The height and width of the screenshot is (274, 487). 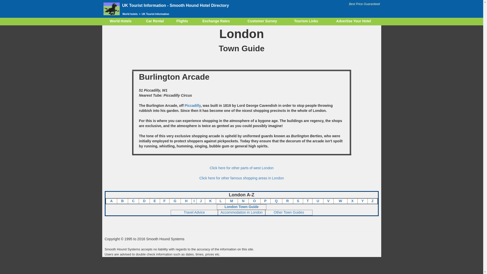 What do you see at coordinates (241, 168) in the screenshot?
I see `Click here for other parts of west London` at bounding box center [241, 168].